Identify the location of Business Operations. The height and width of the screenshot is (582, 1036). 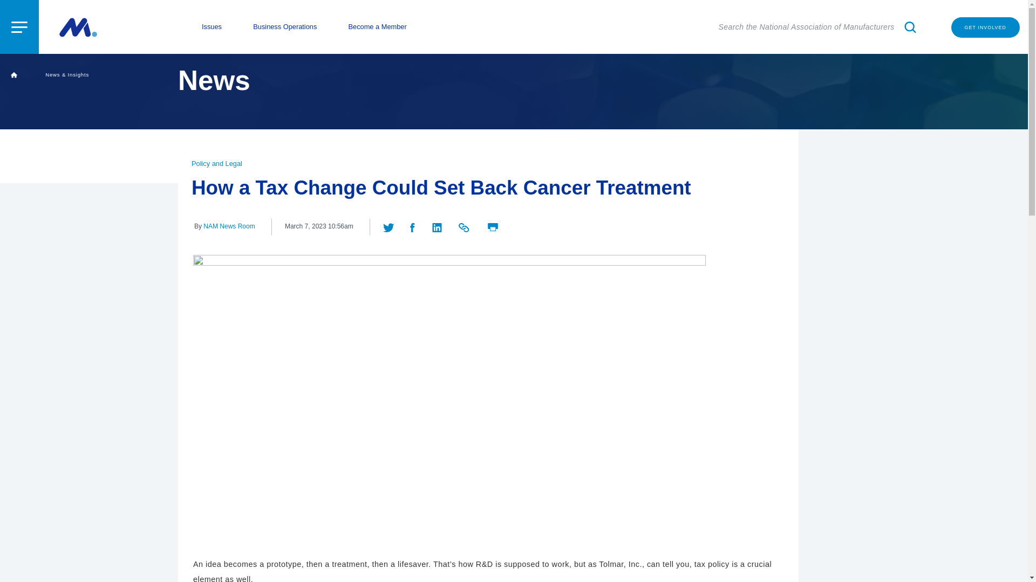
(285, 27).